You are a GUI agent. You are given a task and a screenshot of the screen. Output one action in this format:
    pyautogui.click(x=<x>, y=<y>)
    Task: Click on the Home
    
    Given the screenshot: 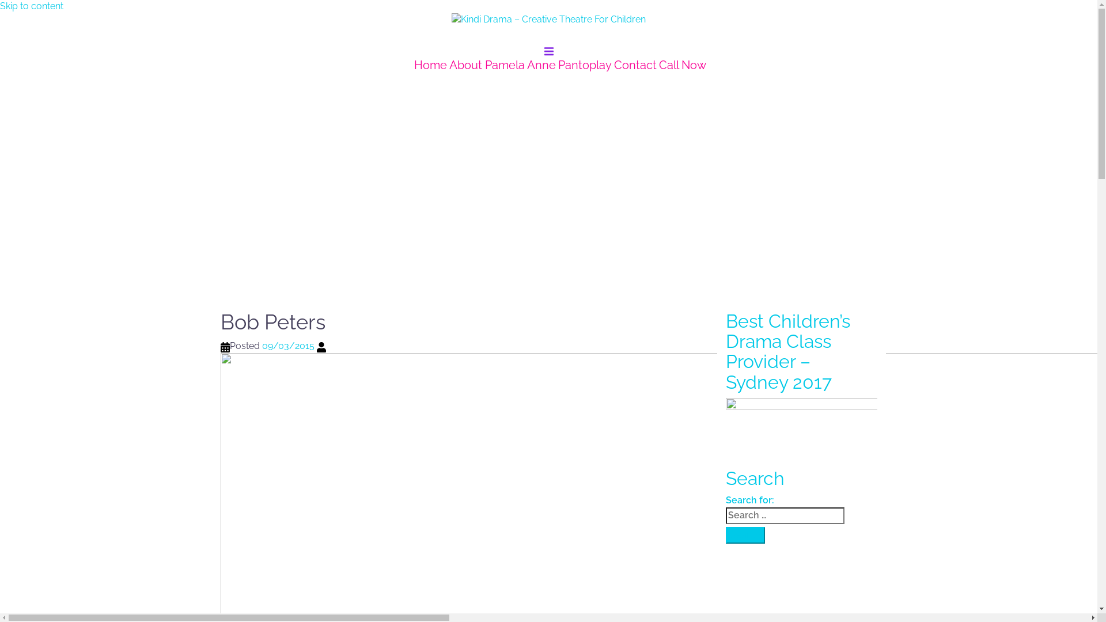 What is the action you would take?
    pyautogui.click(x=431, y=65)
    